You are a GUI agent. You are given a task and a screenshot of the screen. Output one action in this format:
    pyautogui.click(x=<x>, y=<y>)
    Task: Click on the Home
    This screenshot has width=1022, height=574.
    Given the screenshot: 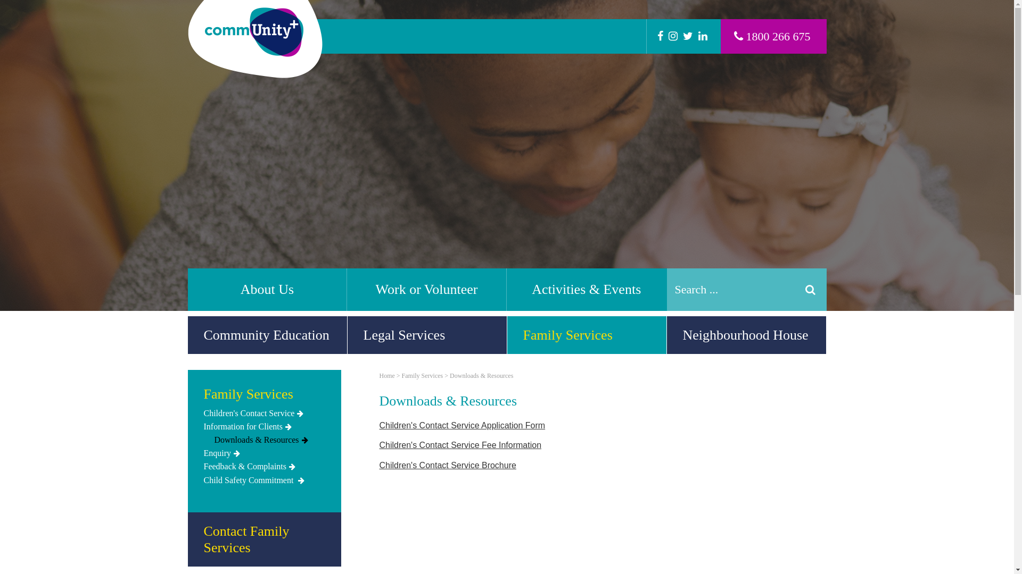 What is the action you would take?
    pyautogui.click(x=386, y=376)
    